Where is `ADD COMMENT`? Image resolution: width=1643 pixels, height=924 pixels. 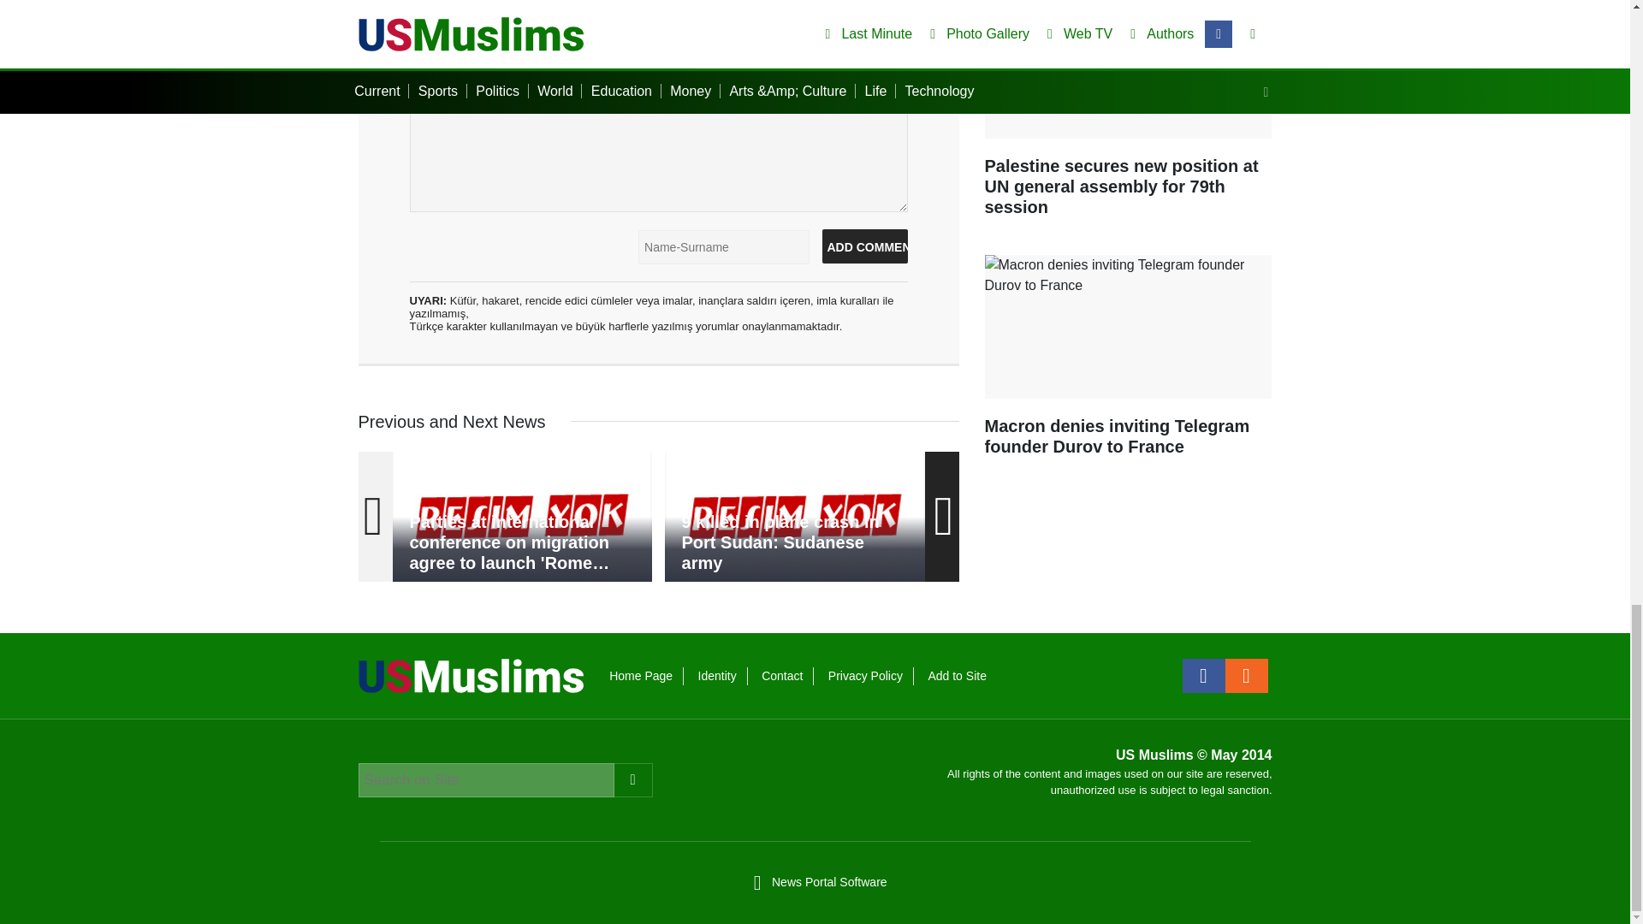
ADD COMMENT is located at coordinates (864, 246).